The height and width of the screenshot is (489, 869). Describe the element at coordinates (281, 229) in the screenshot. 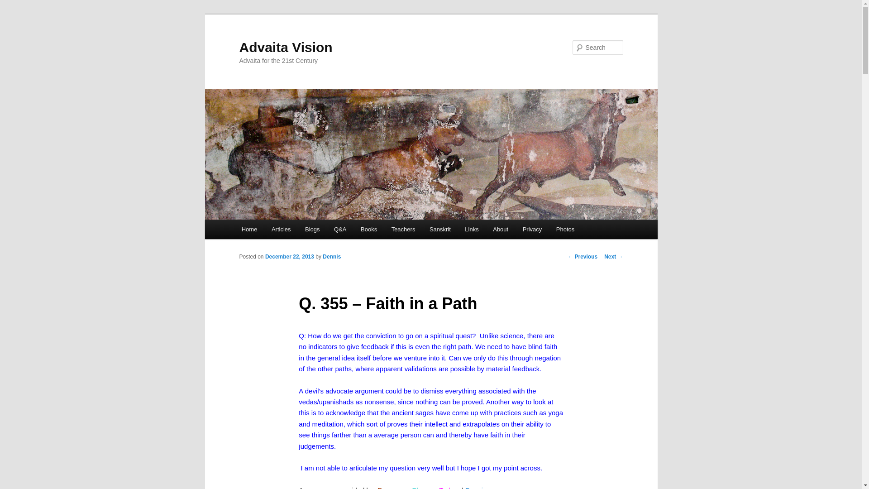

I see `Articles` at that location.